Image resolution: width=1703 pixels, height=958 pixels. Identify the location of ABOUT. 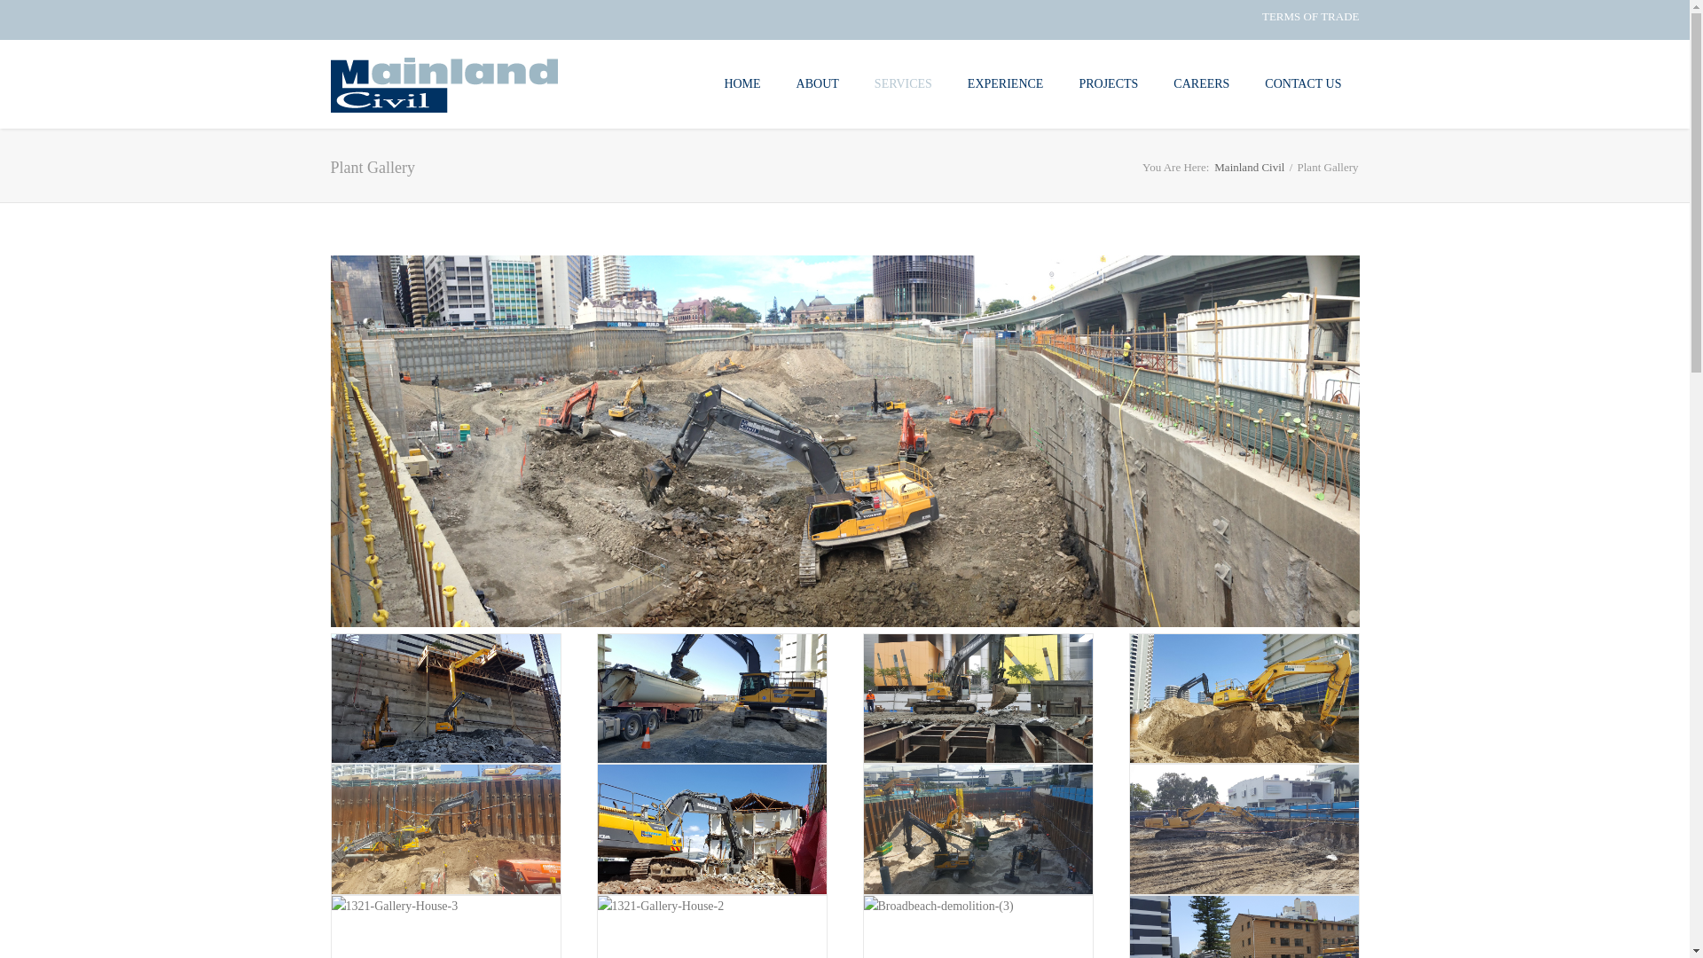
(818, 83).